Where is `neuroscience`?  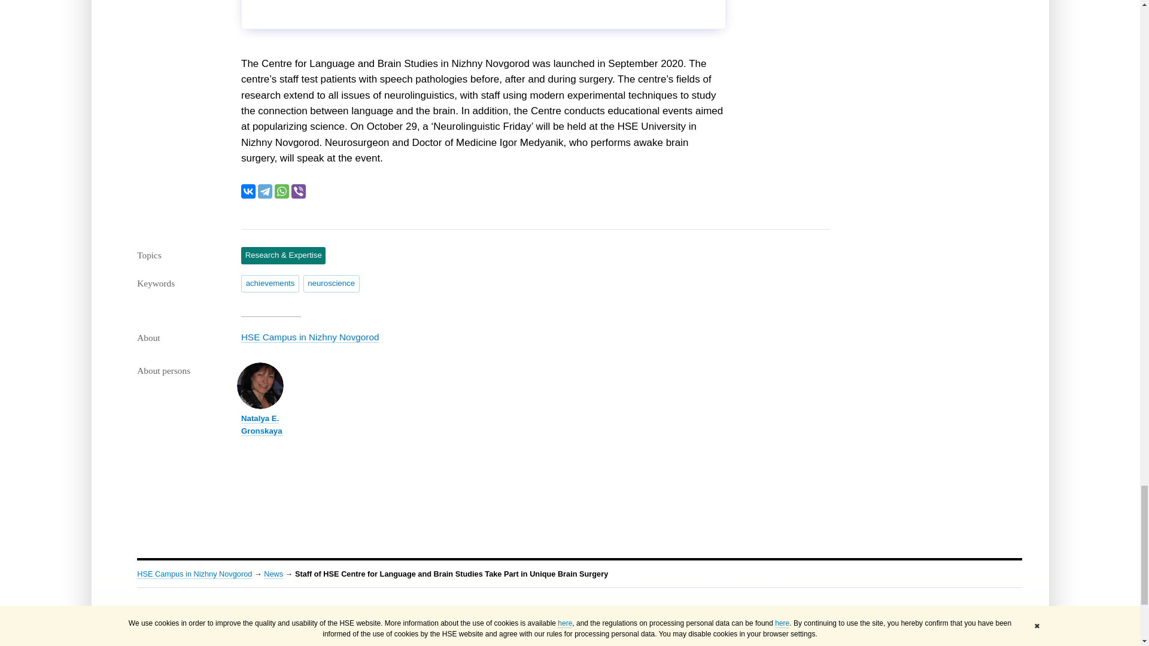 neuroscience is located at coordinates (331, 284).